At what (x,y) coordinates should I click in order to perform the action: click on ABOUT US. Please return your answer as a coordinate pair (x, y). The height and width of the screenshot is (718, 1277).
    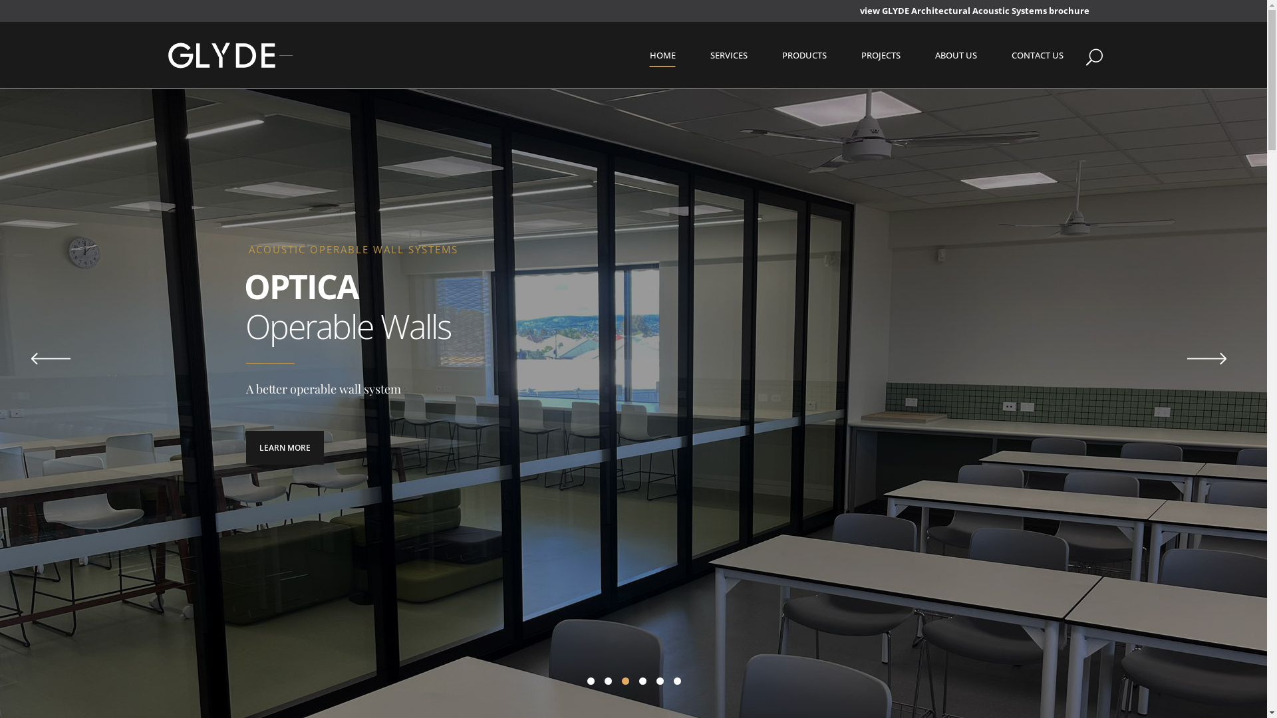
    Looking at the image, I should click on (956, 55).